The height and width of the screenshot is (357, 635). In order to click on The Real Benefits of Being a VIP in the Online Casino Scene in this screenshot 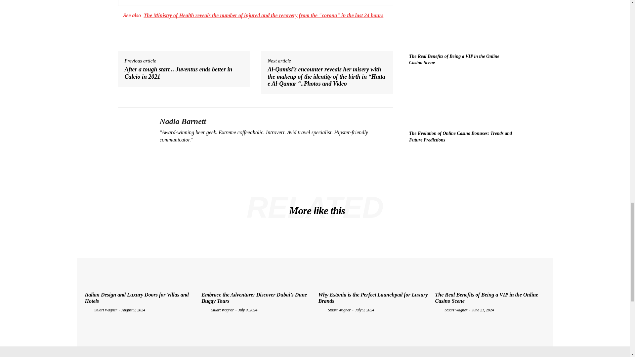, I will do `click(460, 24)`.